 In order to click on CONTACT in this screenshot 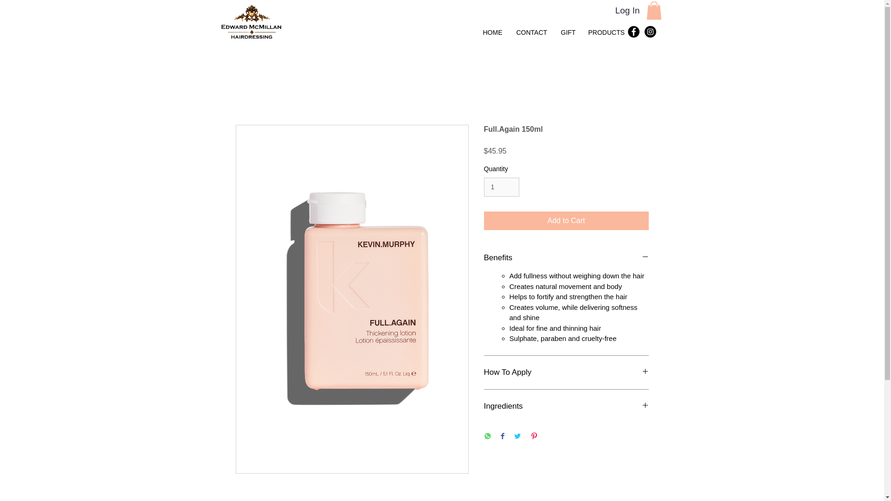, I will do `click(532, 32)`.